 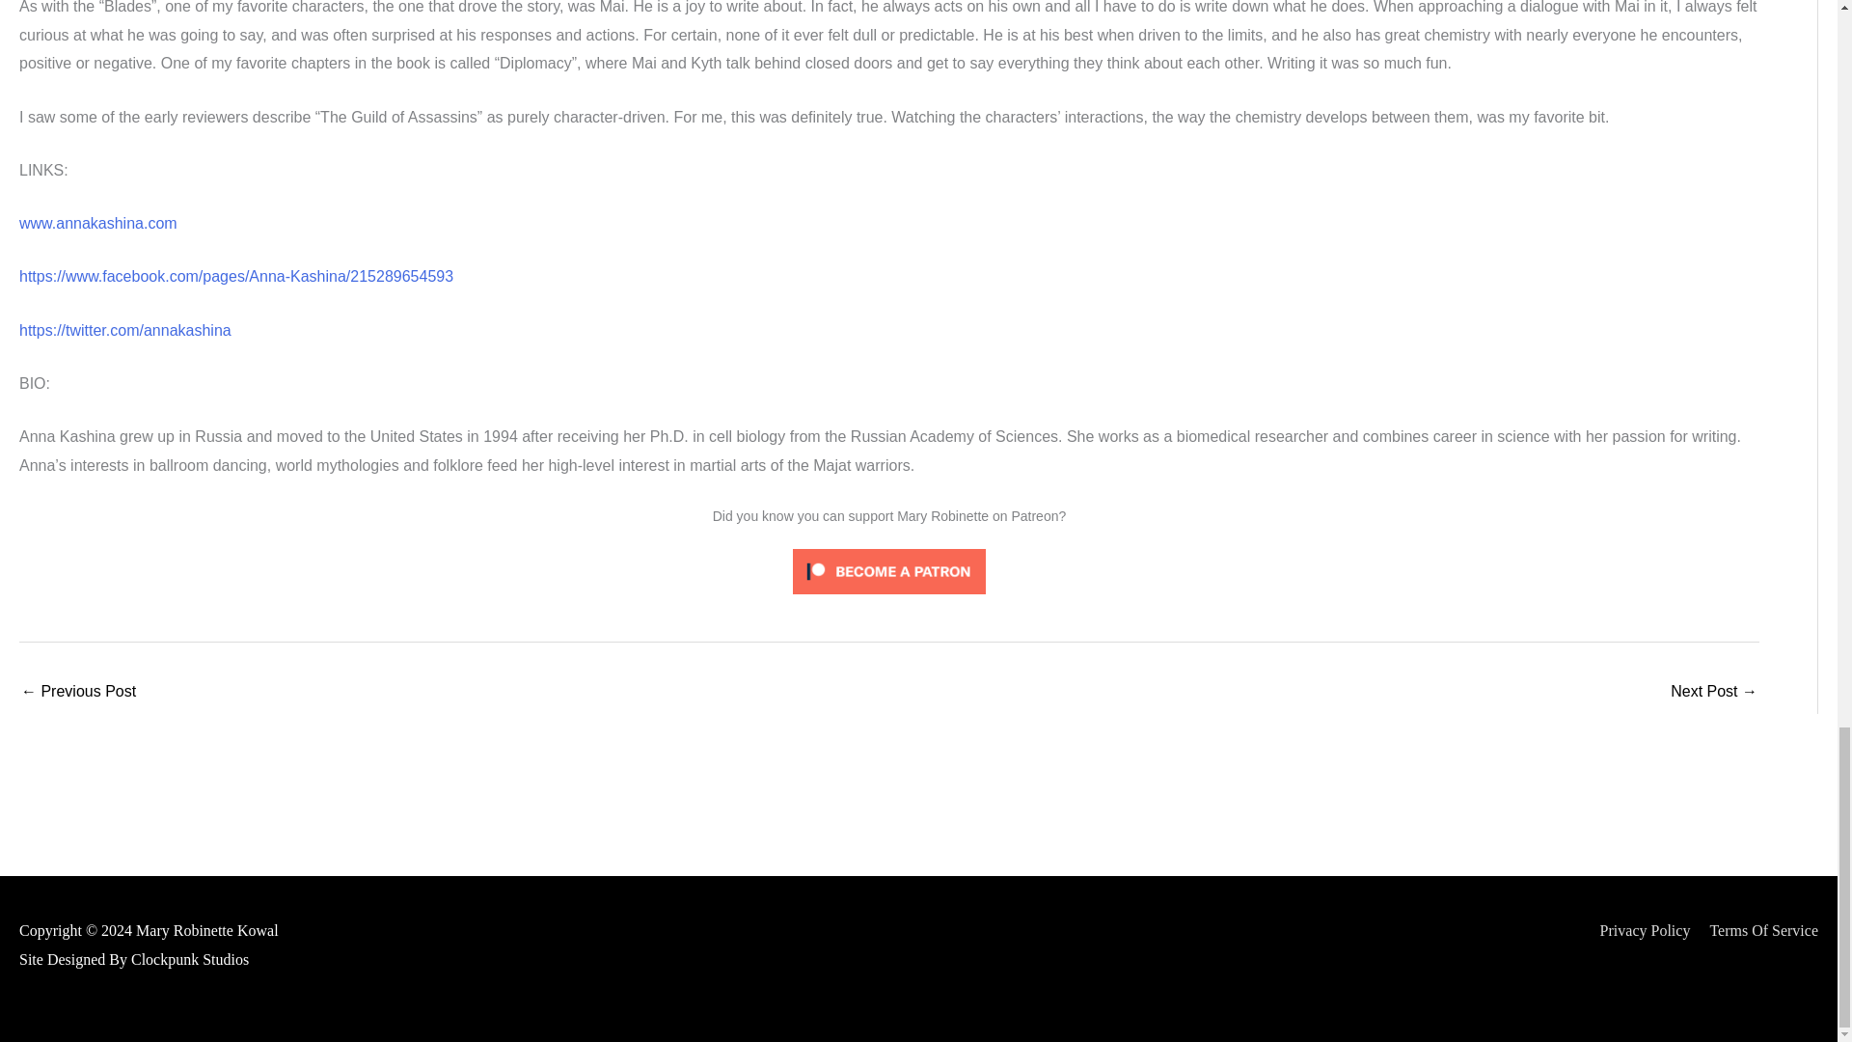 What do you see at coordinates (1713, 693) in the screenshot?
I see `Why I'm excited about UNCANNY MAGAZINE` at bounding box center [1713, 693].